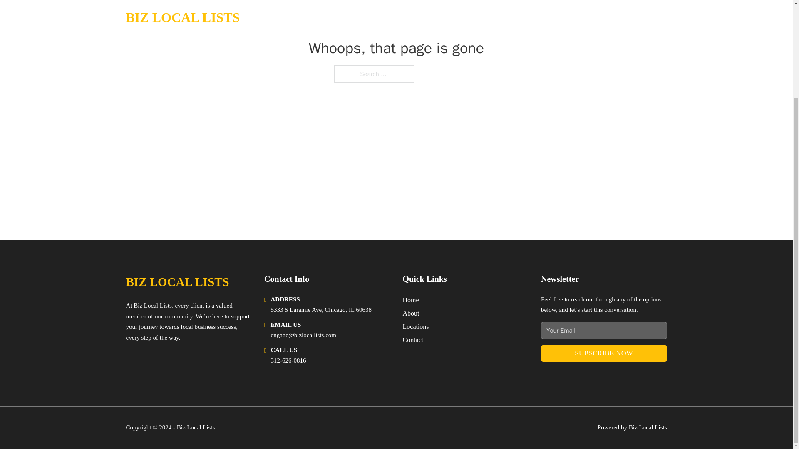 Image resolution: width=799 pixels, height=449 pixels. Describe the element at coordinates (177, 282) in the screenshot. I see `BIZ LOCAL LISTS` at that location.